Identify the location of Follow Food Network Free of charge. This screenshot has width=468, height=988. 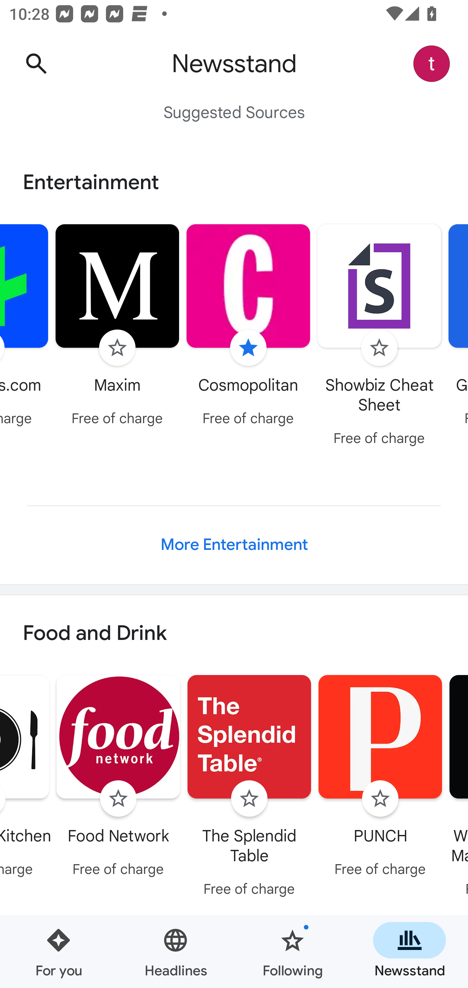
(118, 778).